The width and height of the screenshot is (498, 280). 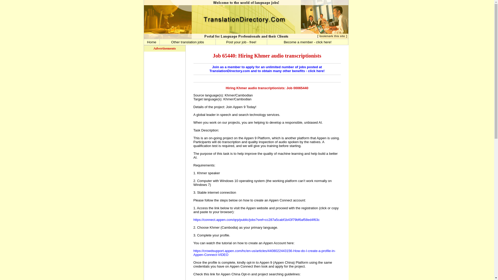 I want to click on Other translation jobs, so click(x=188, y=42).